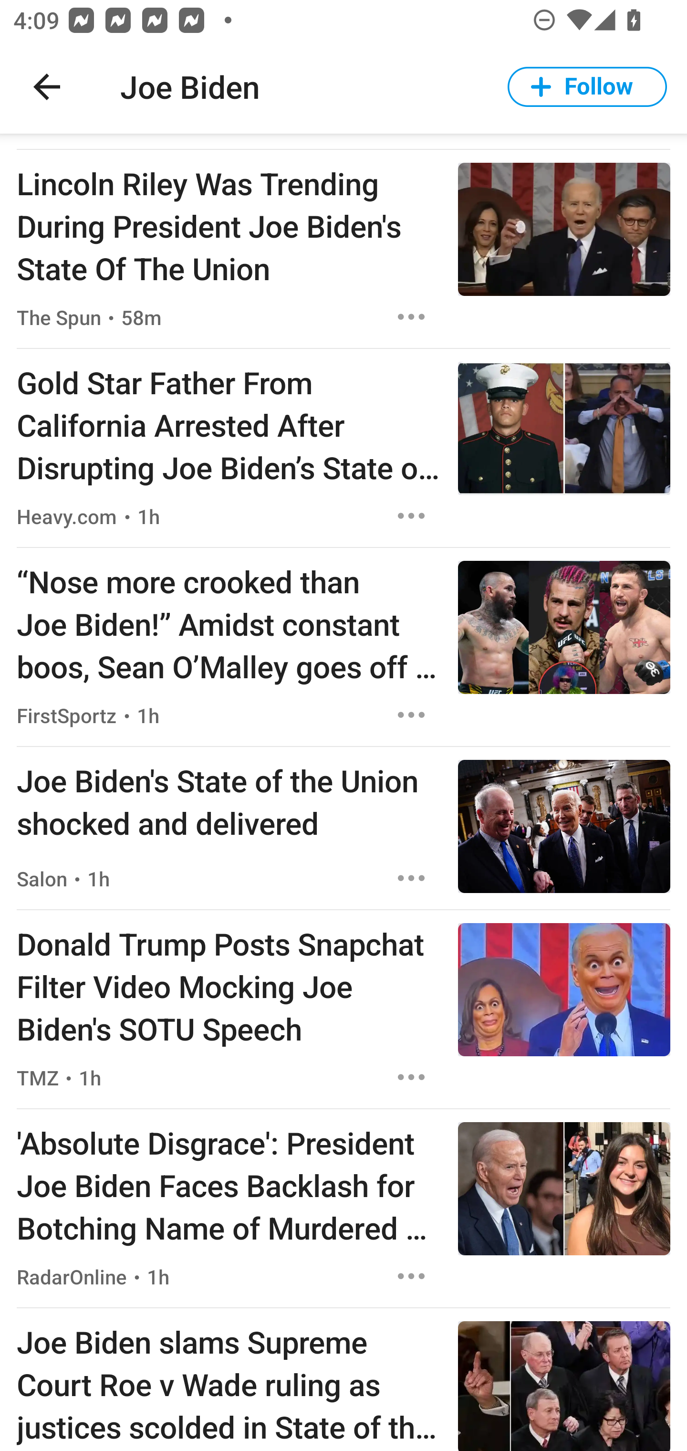  What do you see at coordinates (411, 1077) in the screenshot?
I see `Options` at bounding box center [411, 1077].